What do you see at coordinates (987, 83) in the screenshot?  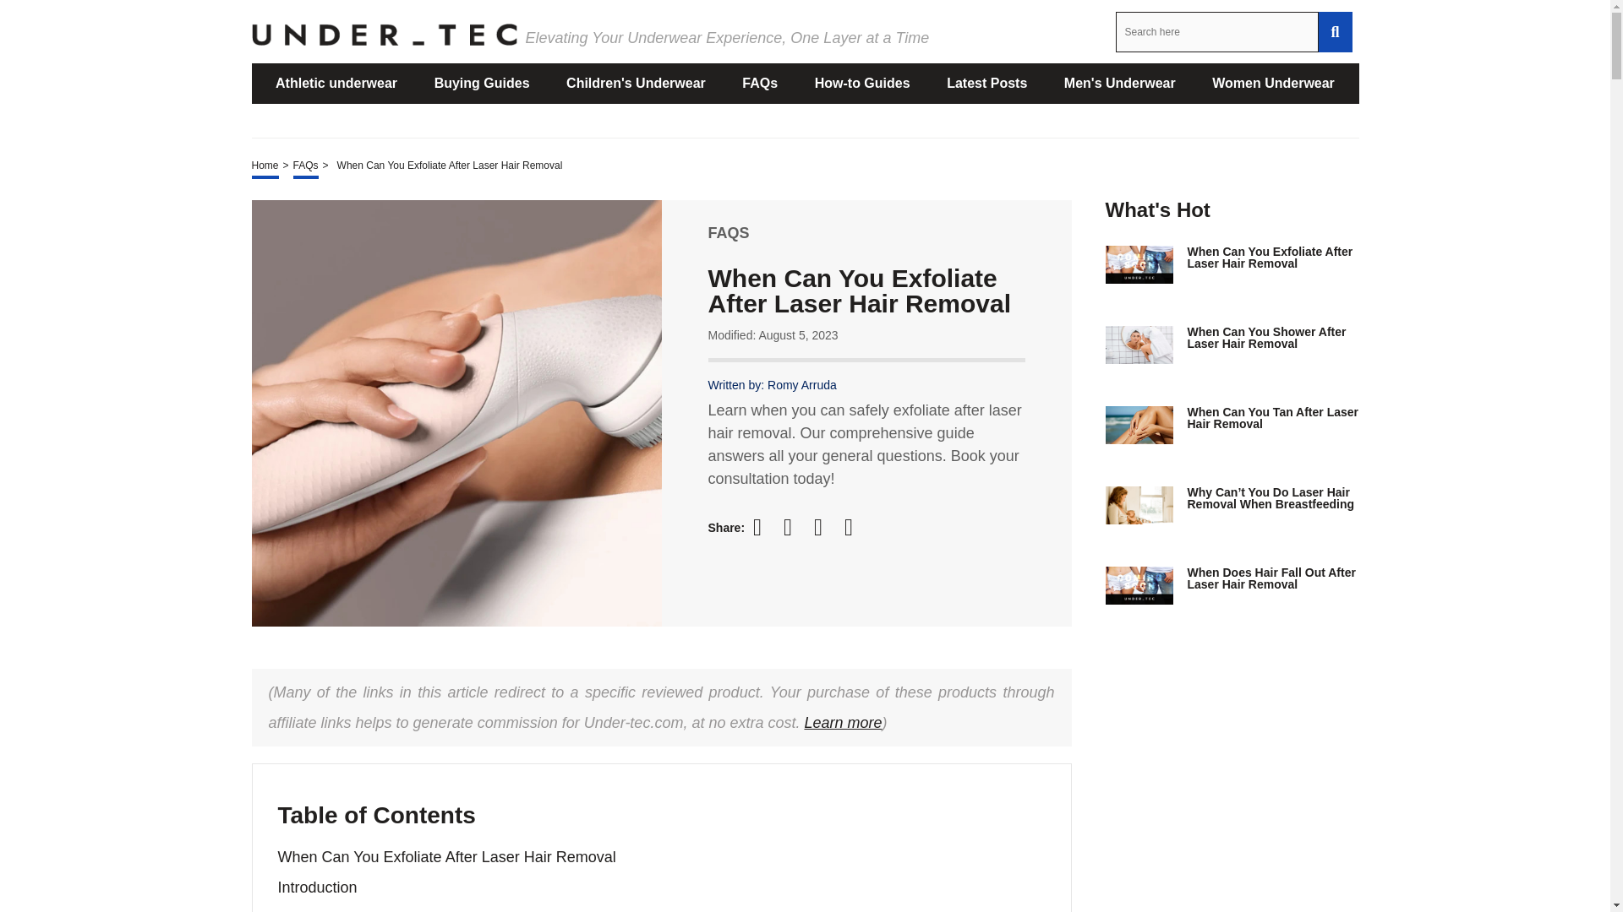 I see `Latest Posts` at bounding box center [987, 83].